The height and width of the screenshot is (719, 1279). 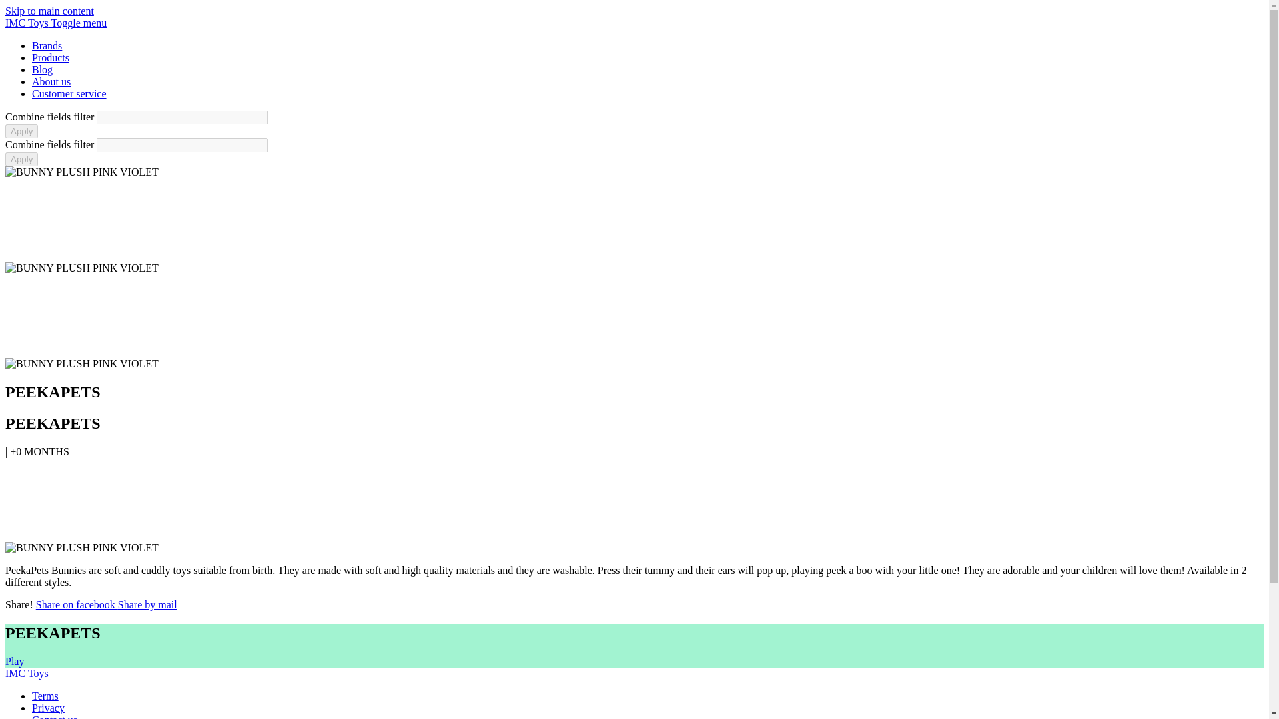 I want to click on Apply, so click(x=21, y=158).